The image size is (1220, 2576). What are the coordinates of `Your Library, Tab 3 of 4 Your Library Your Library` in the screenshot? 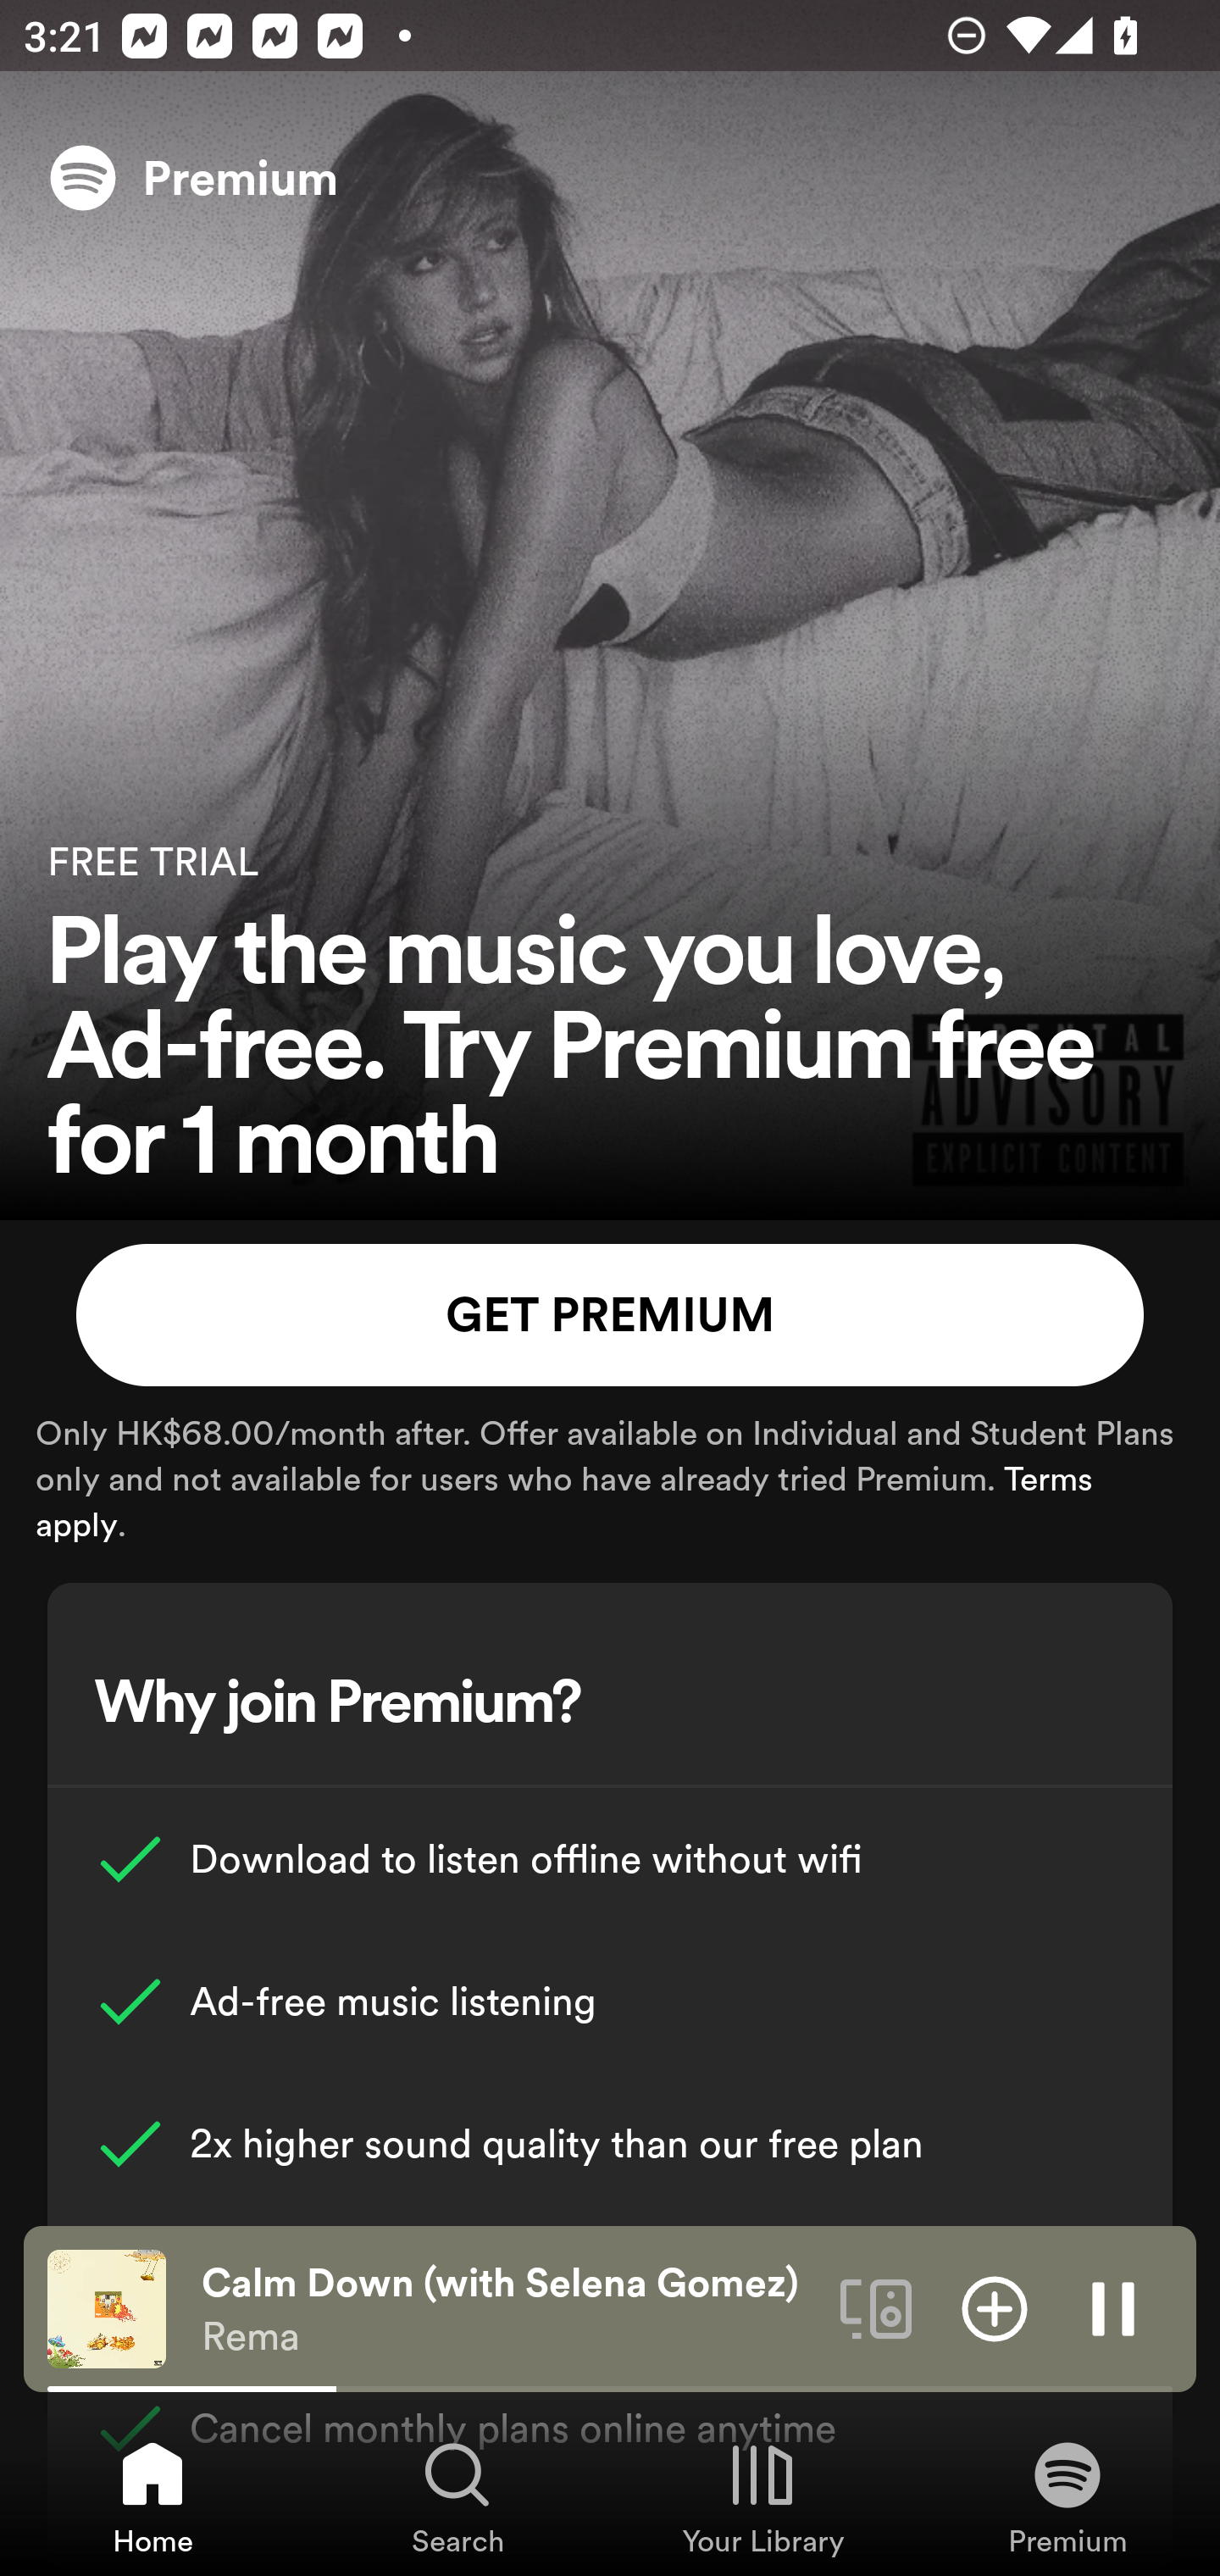 It's located at (762, 2496).